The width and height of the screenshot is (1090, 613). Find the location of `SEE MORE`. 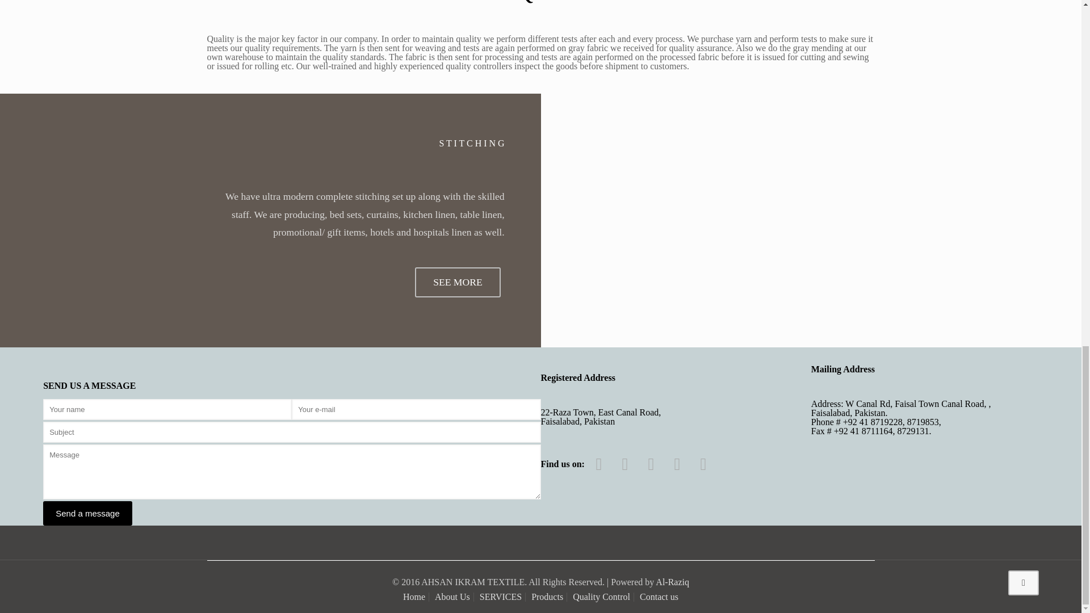

SEE MORE is located at coordinates (458, 282).